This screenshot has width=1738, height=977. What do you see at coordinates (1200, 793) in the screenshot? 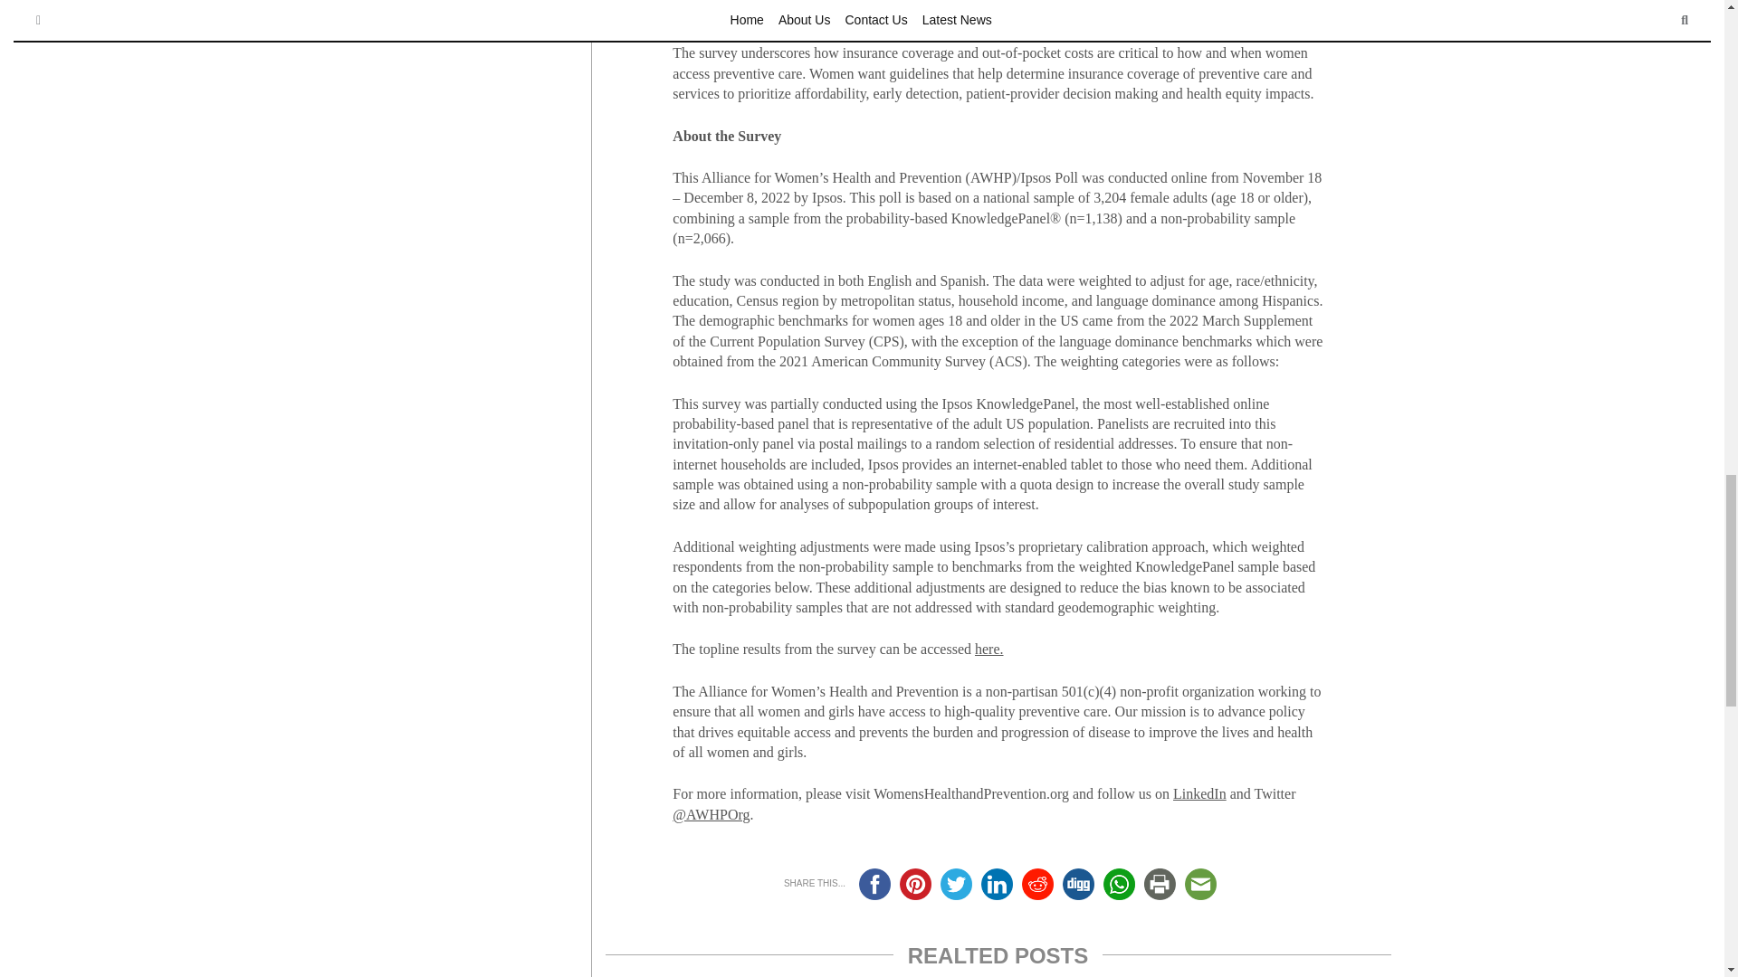
I see `LinkedIn` at bounding box center [1200, 793].